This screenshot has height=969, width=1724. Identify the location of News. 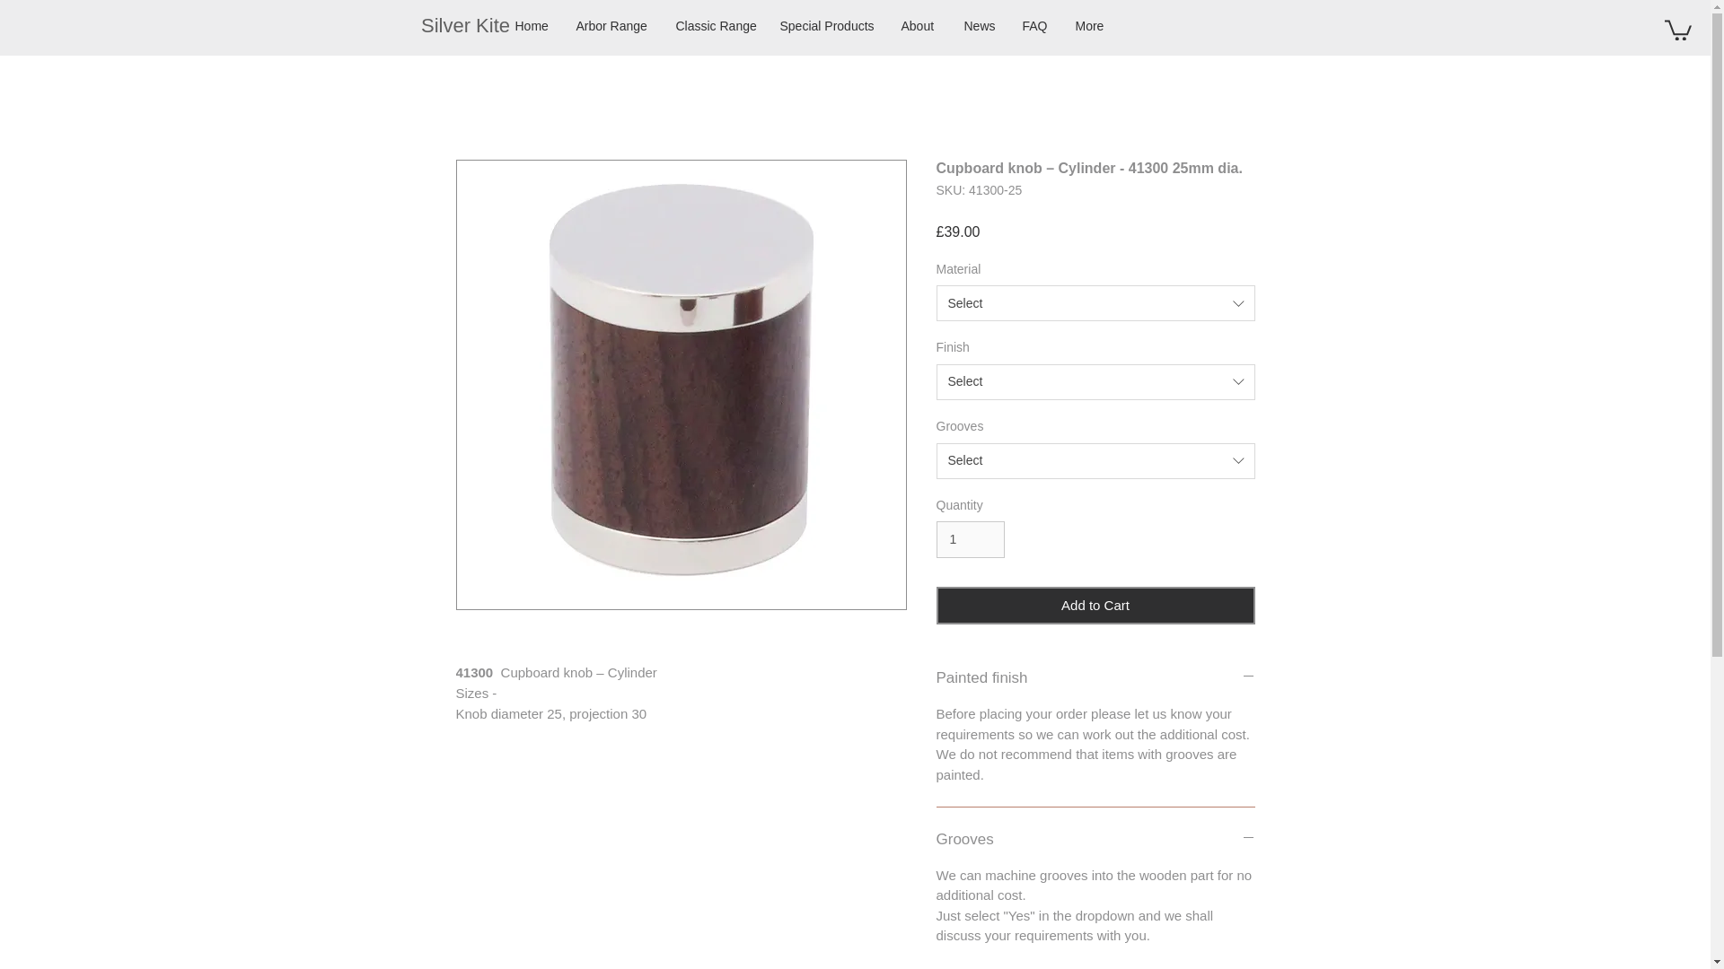
(979, 25).